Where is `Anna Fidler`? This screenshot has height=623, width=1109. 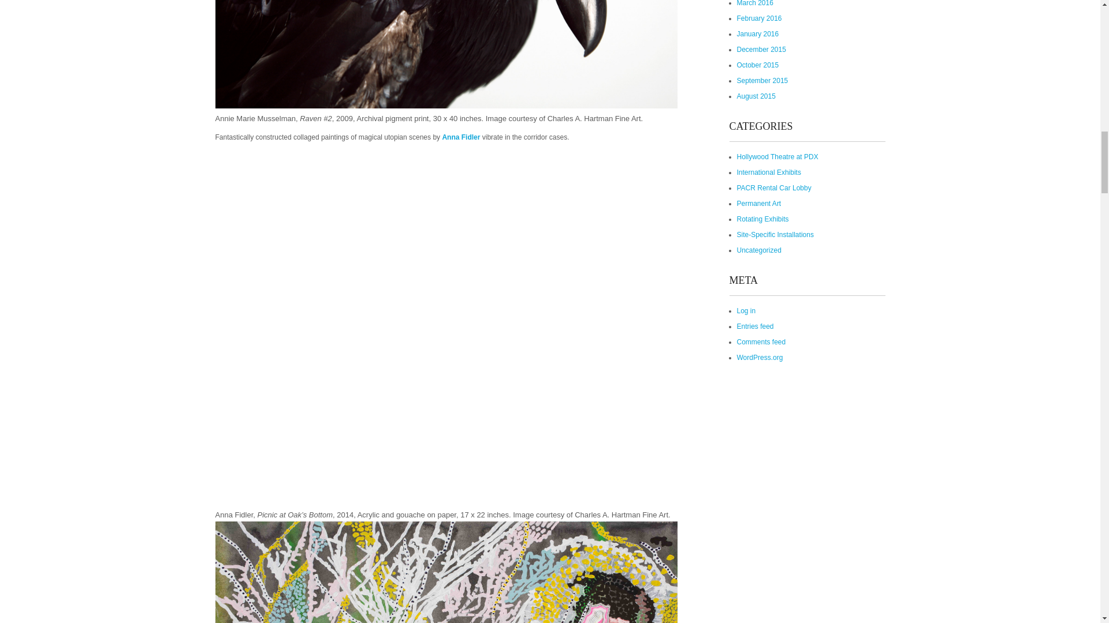
Anna Fidler is located at coordinates (461, 137).